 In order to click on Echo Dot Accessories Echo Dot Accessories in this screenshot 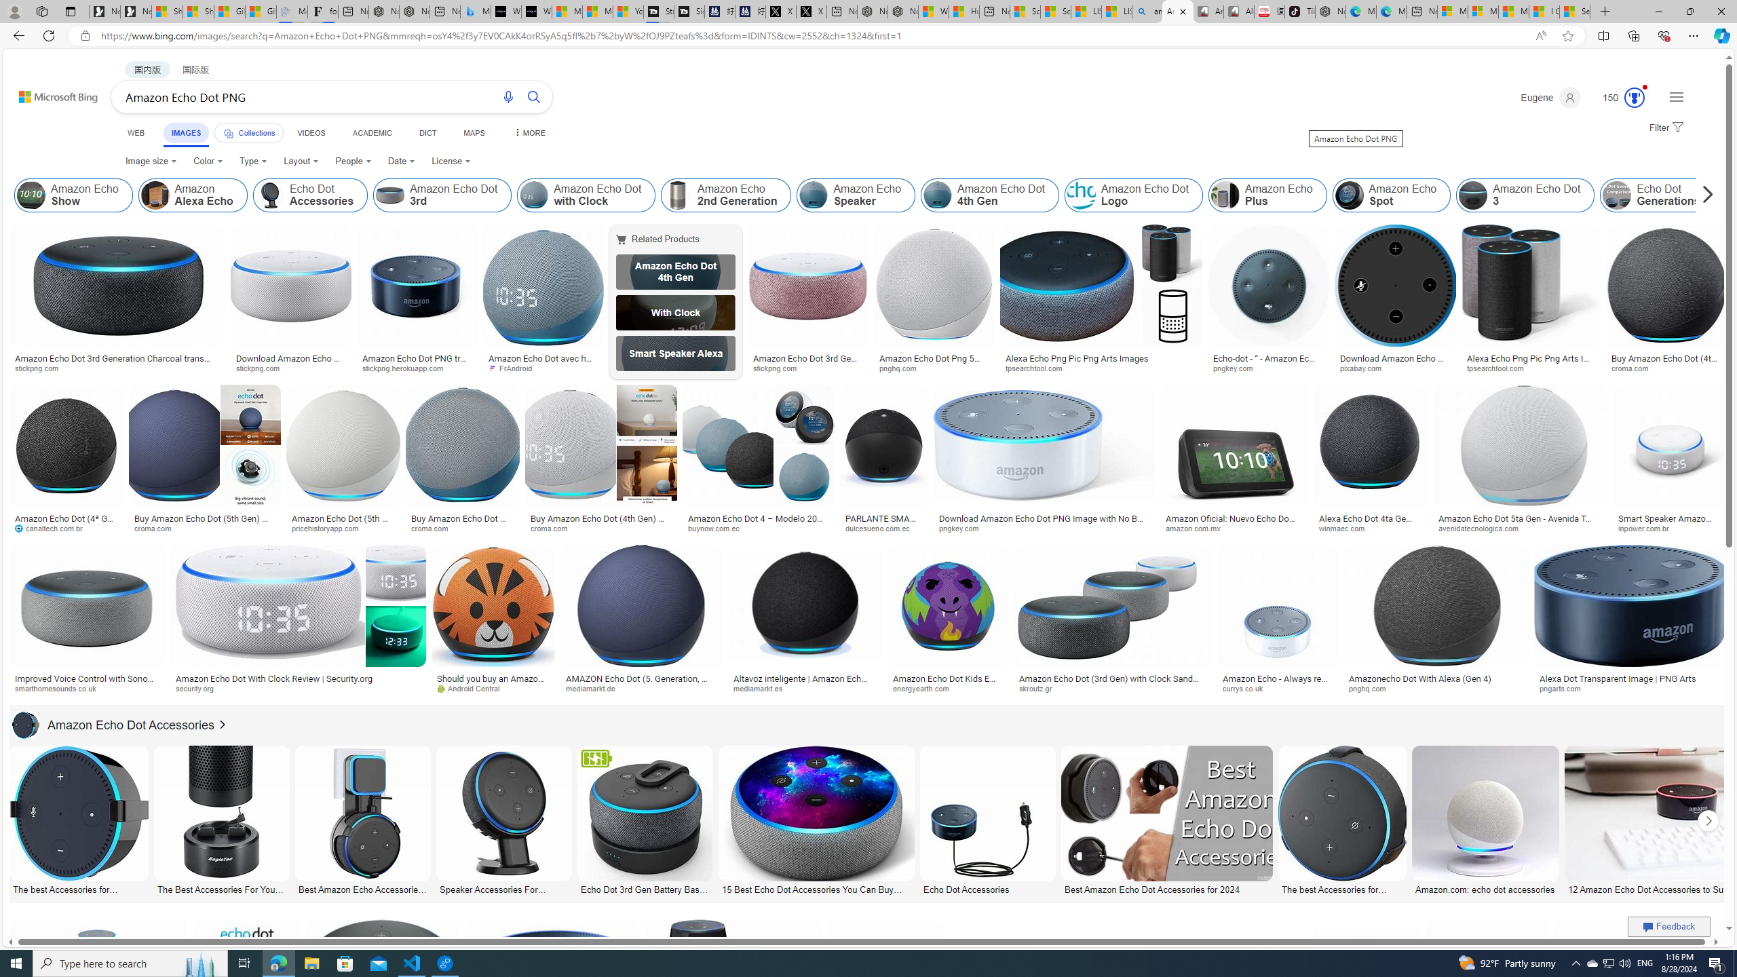, I will do `click(988, 820)`.